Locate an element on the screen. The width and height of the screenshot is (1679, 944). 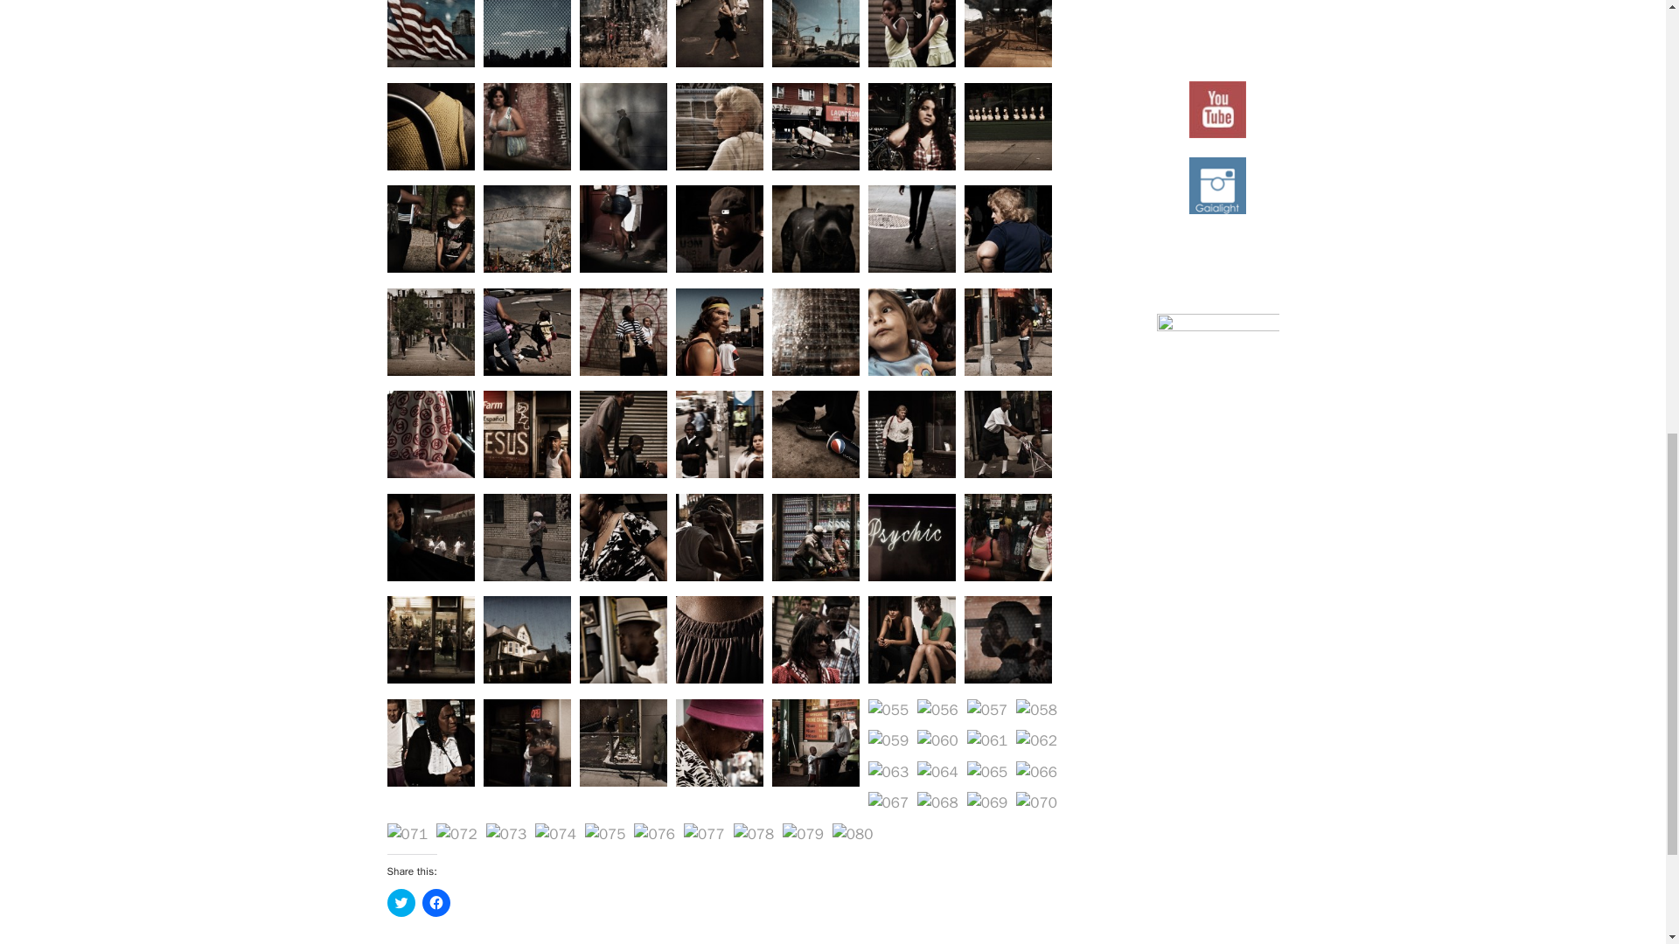
BROOKLYN BUZZ, 2010-2012 is located at coordinates (623, 165).